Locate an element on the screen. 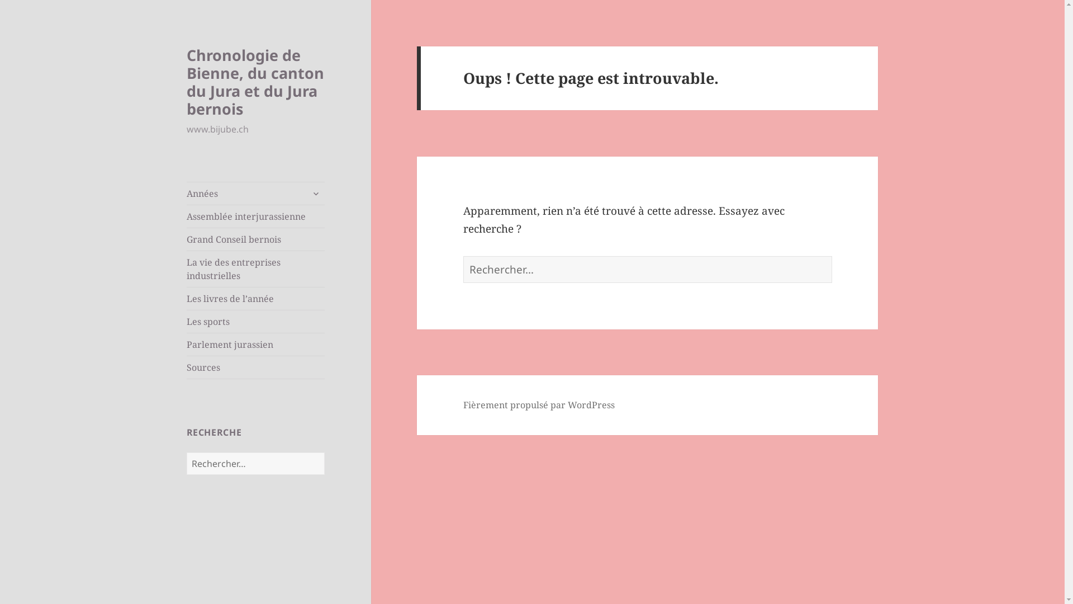 This screenshot has width=1073, height=604. Chronologie de Bienne, du canton du Jura et du Jura bernois is located at coordinates (255, 82).